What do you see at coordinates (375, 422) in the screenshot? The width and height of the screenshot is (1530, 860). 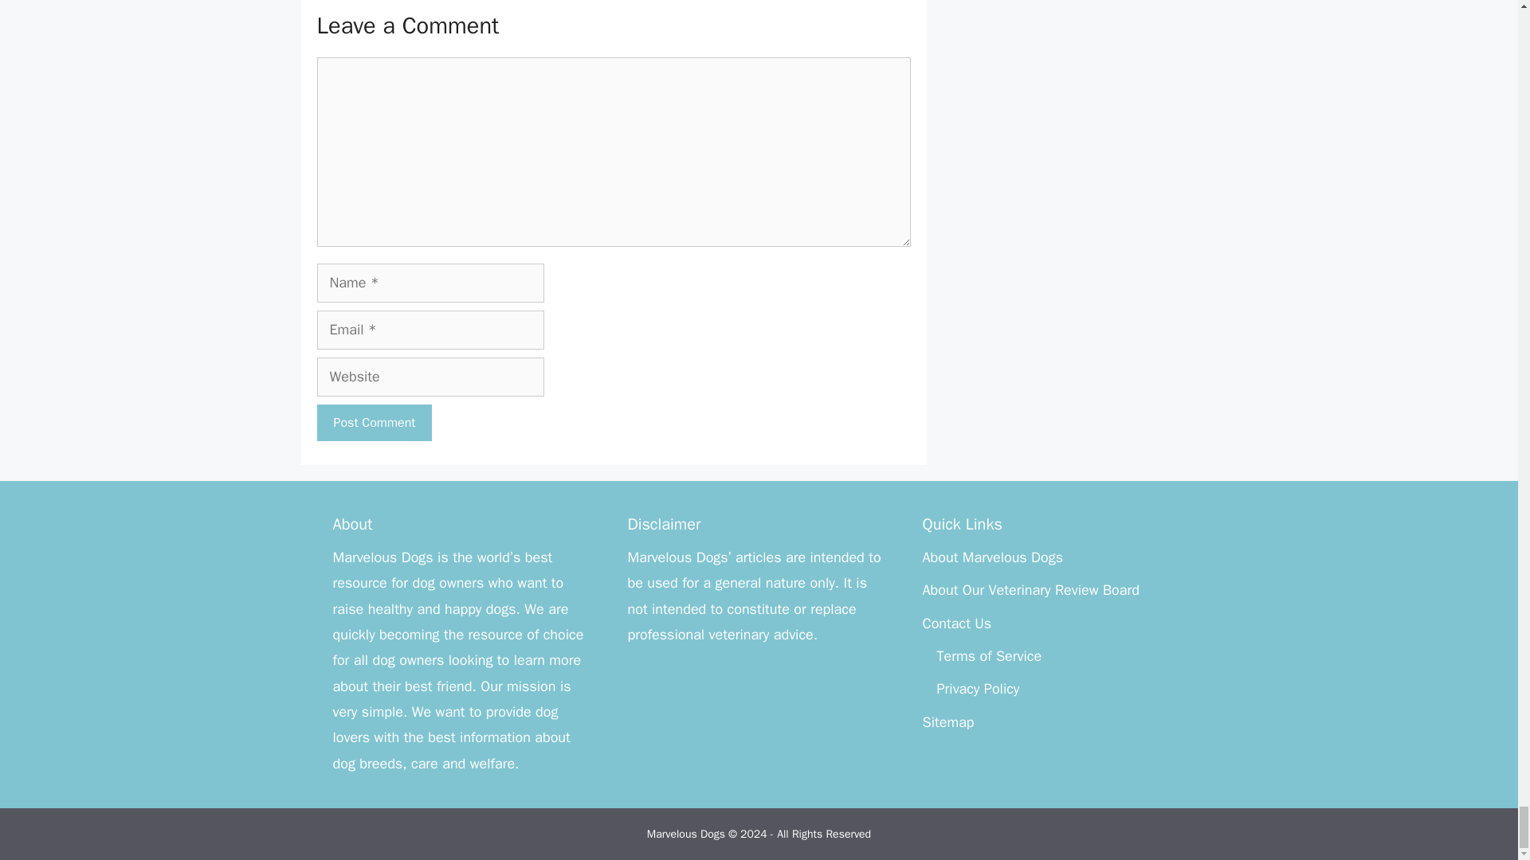 I see `Post Comment` at bounding box center [375, 422].